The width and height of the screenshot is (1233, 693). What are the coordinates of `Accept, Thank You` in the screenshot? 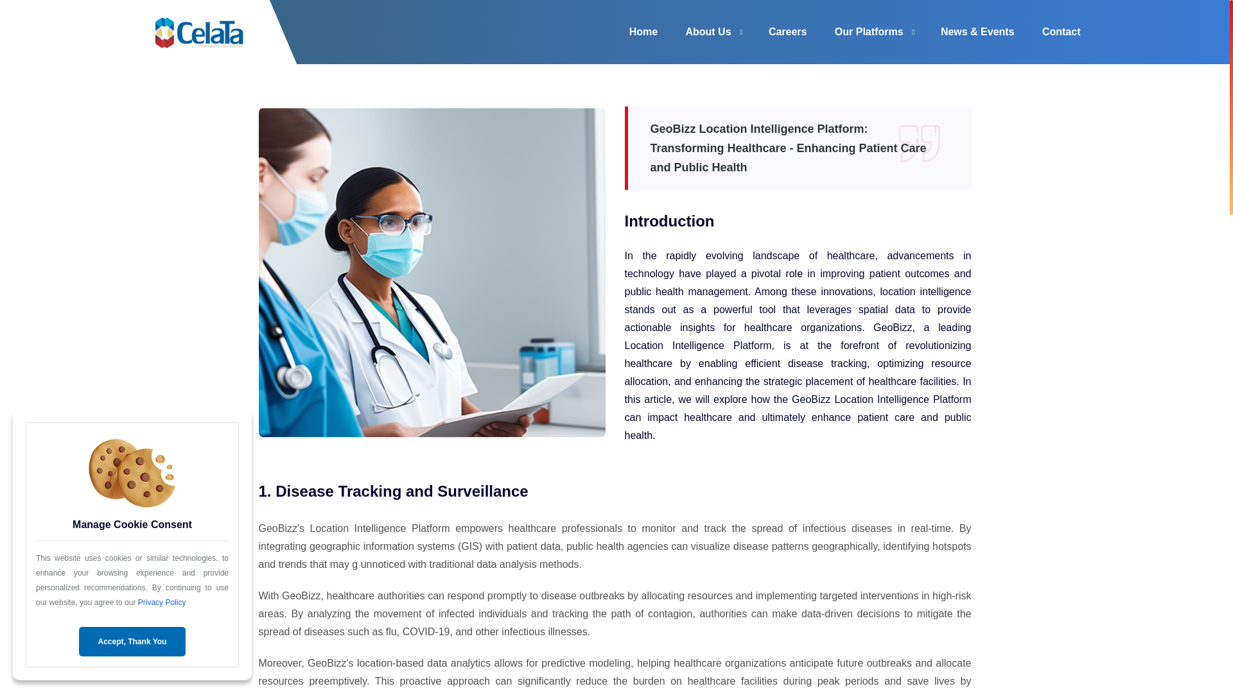 It's located at (132, 642).